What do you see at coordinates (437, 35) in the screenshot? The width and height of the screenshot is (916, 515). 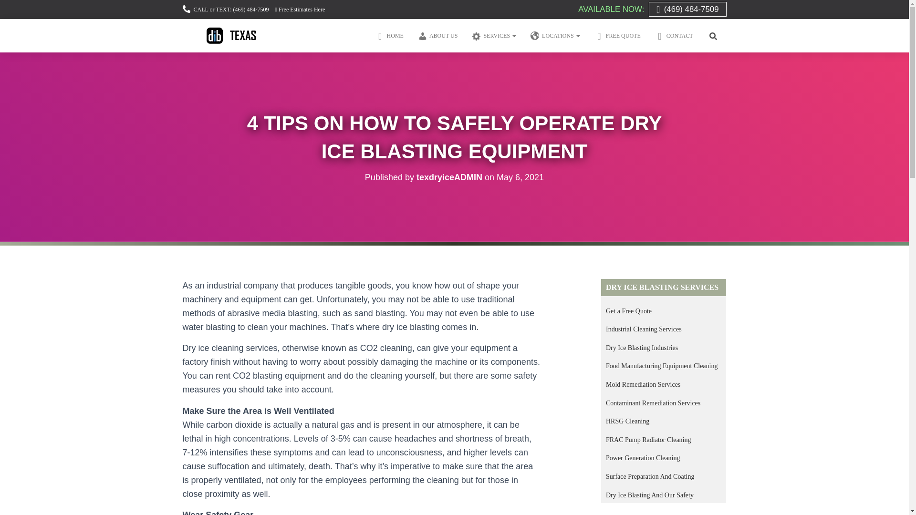 I see `ABOUT US` at bounding box center [437, 35].